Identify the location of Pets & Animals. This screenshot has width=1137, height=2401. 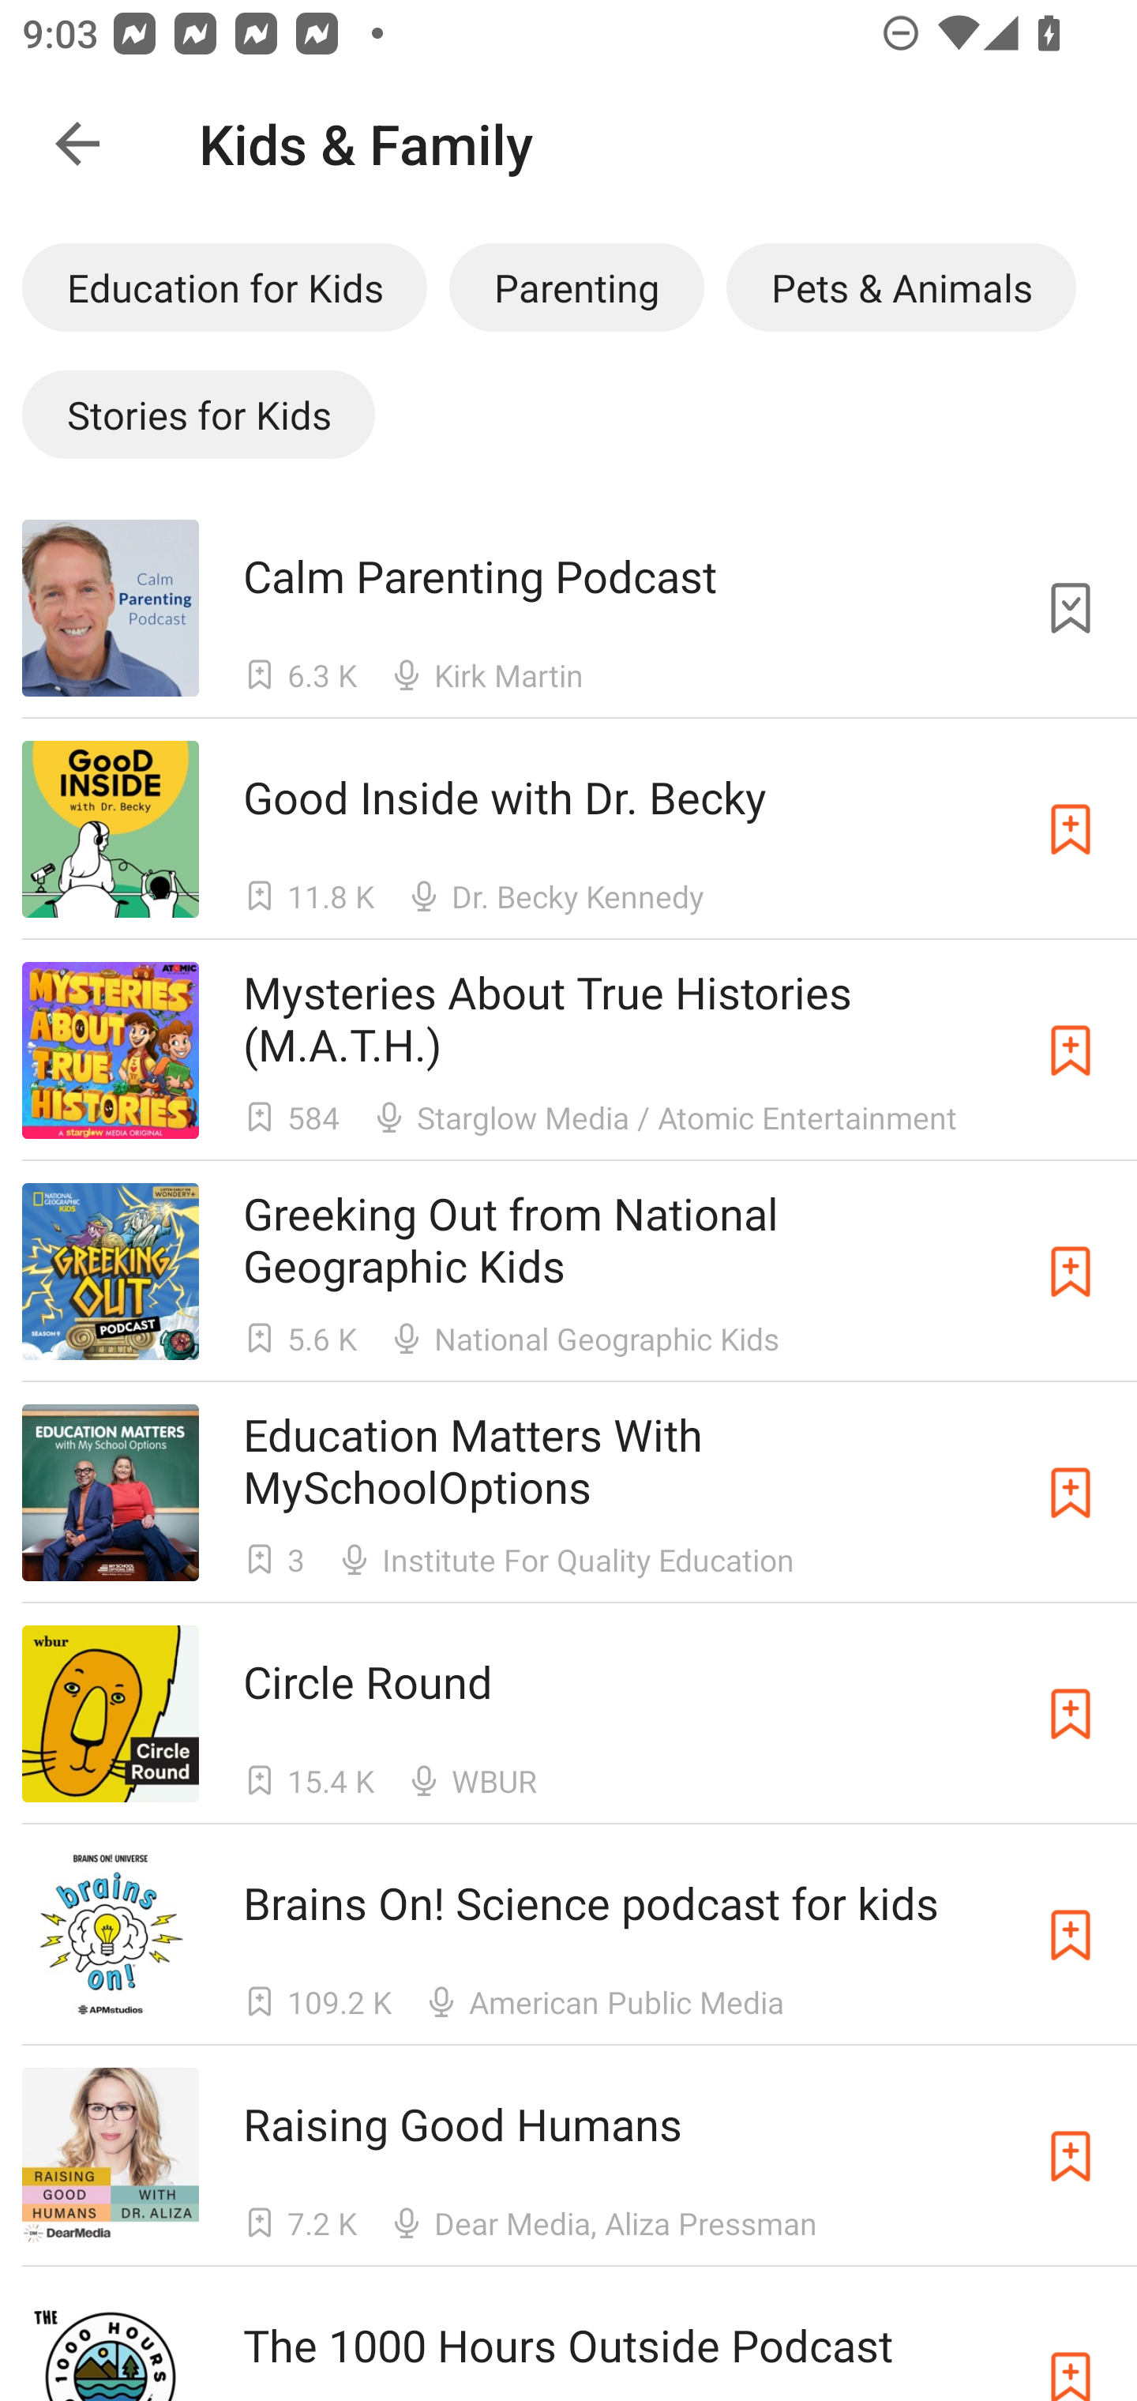
(902, 287).